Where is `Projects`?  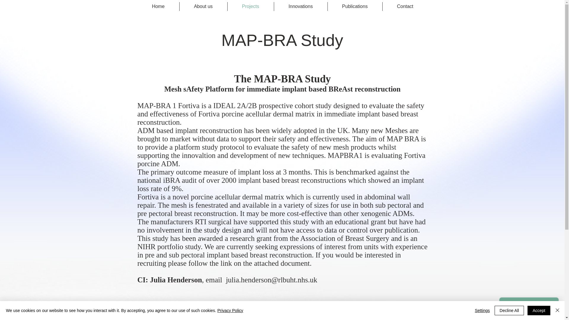
Projects is located at coordinates (251, 6).